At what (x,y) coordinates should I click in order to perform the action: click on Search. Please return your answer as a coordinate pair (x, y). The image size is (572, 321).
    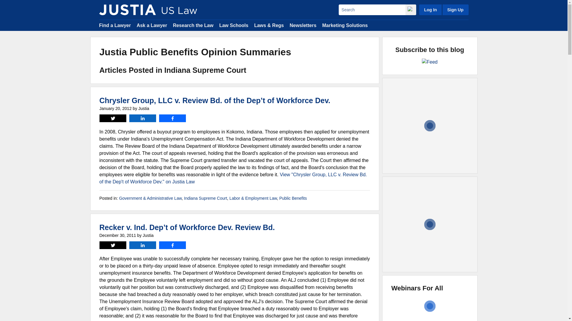
    Looking at the image, I should click on (372, 10).